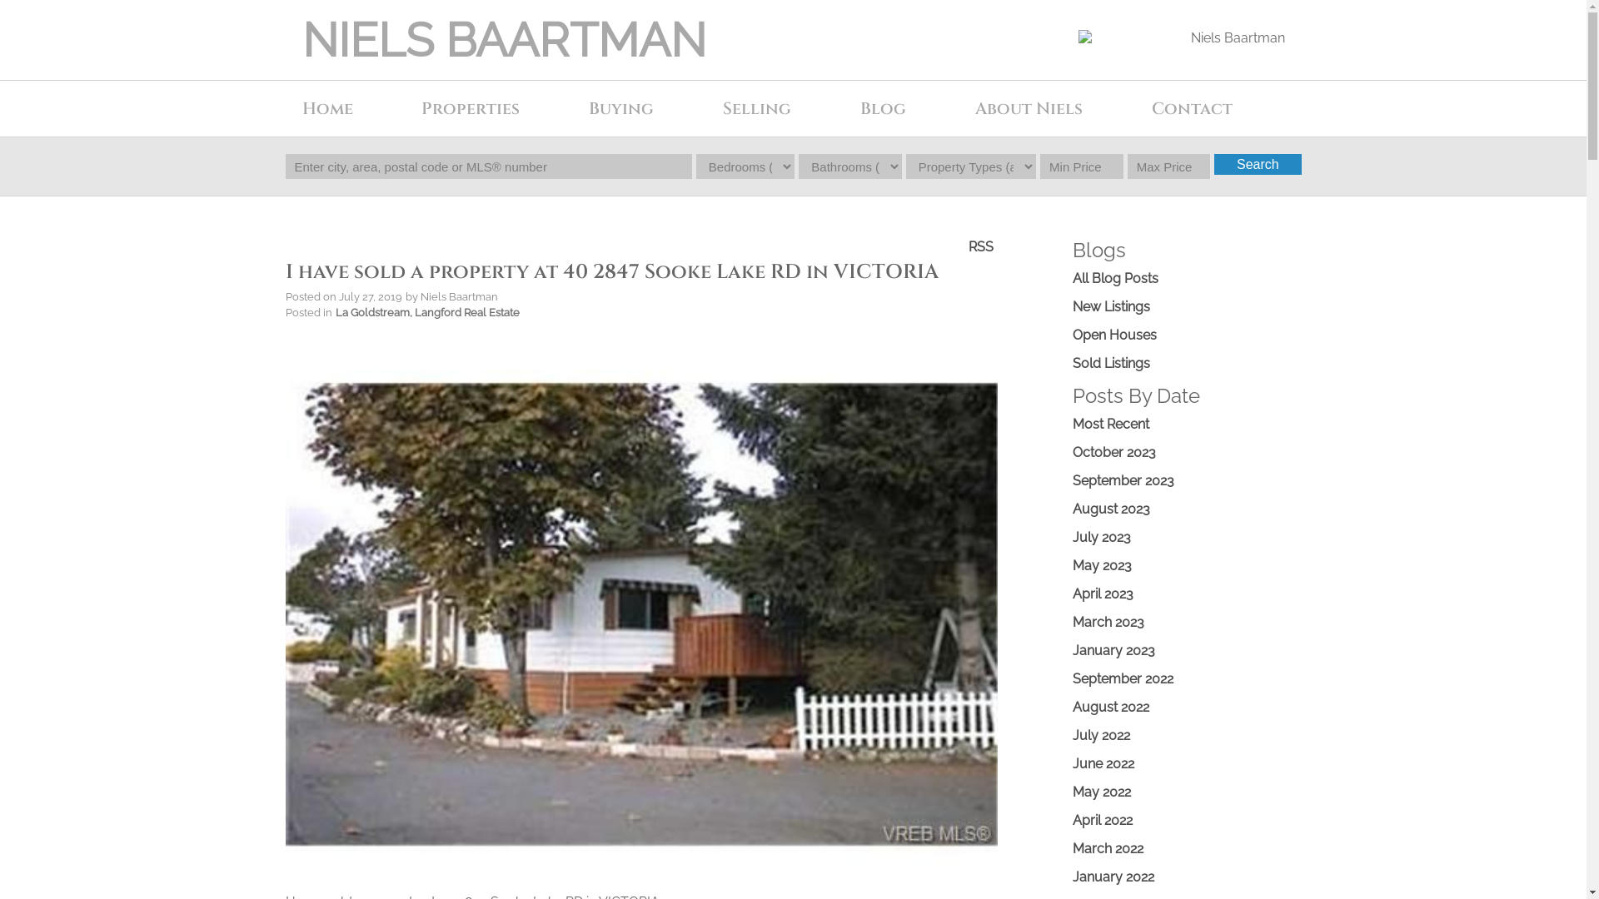  Describe the element at coordinates (1103, 821) in the screenshot. I see `April 2022` at that location.